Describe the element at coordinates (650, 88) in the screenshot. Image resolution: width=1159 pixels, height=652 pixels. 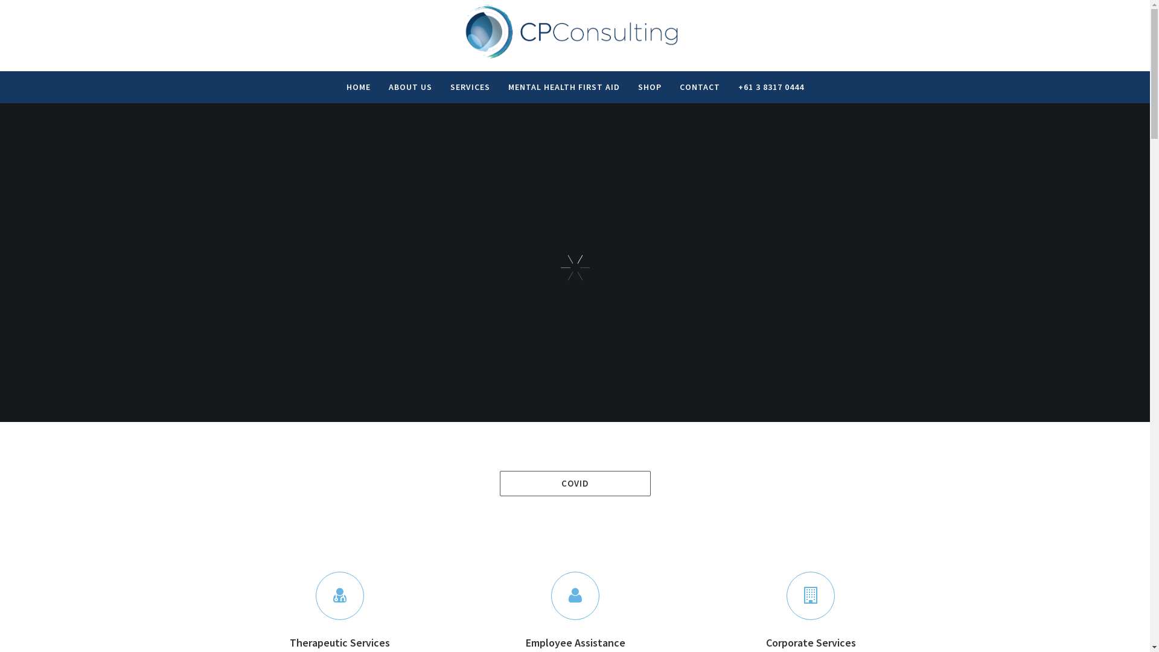
I see `SHOP` at that location.